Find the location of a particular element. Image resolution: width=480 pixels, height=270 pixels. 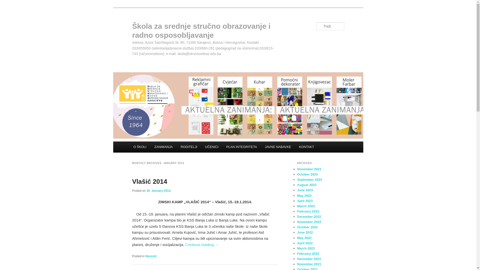

November 2021 is located at coordinates (309, 264).